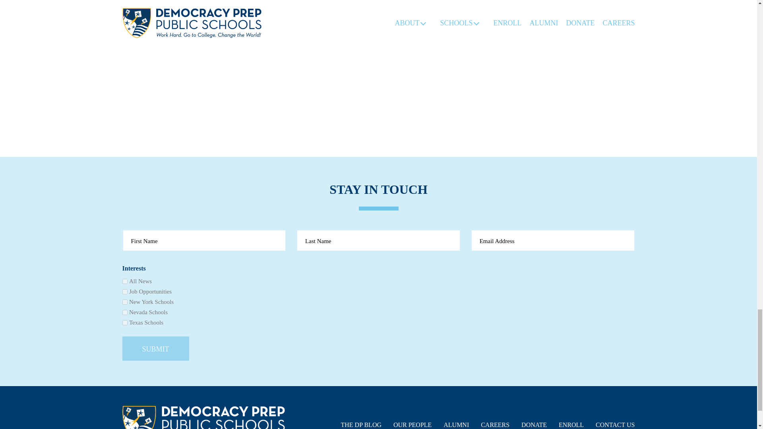 Image resolution: width=763 pixels, height=429 pixels. Describe the element at coordinates (534, 425) in the screenshot. I see `DONATE` at that location.